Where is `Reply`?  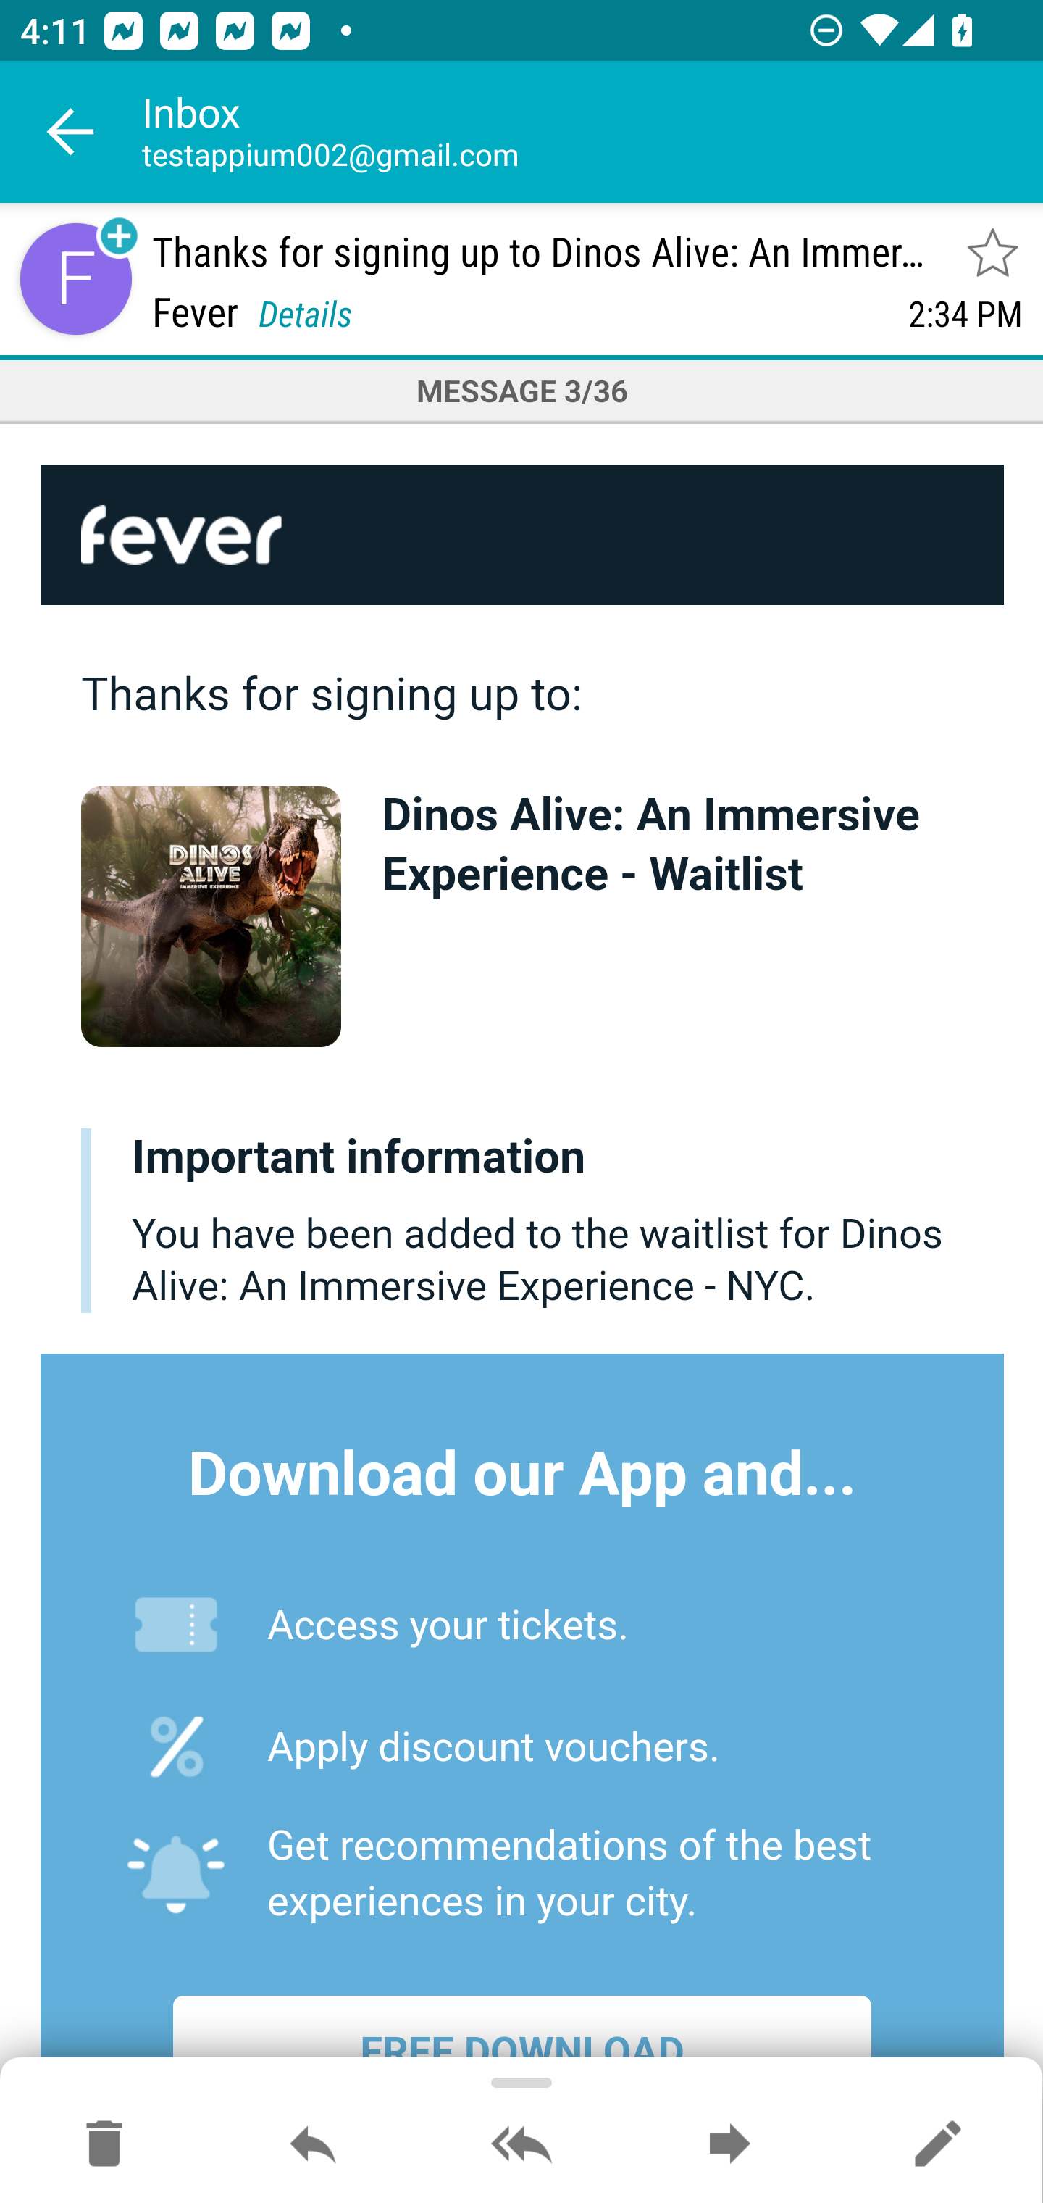 Reply is located at coordinates (313, 2145).